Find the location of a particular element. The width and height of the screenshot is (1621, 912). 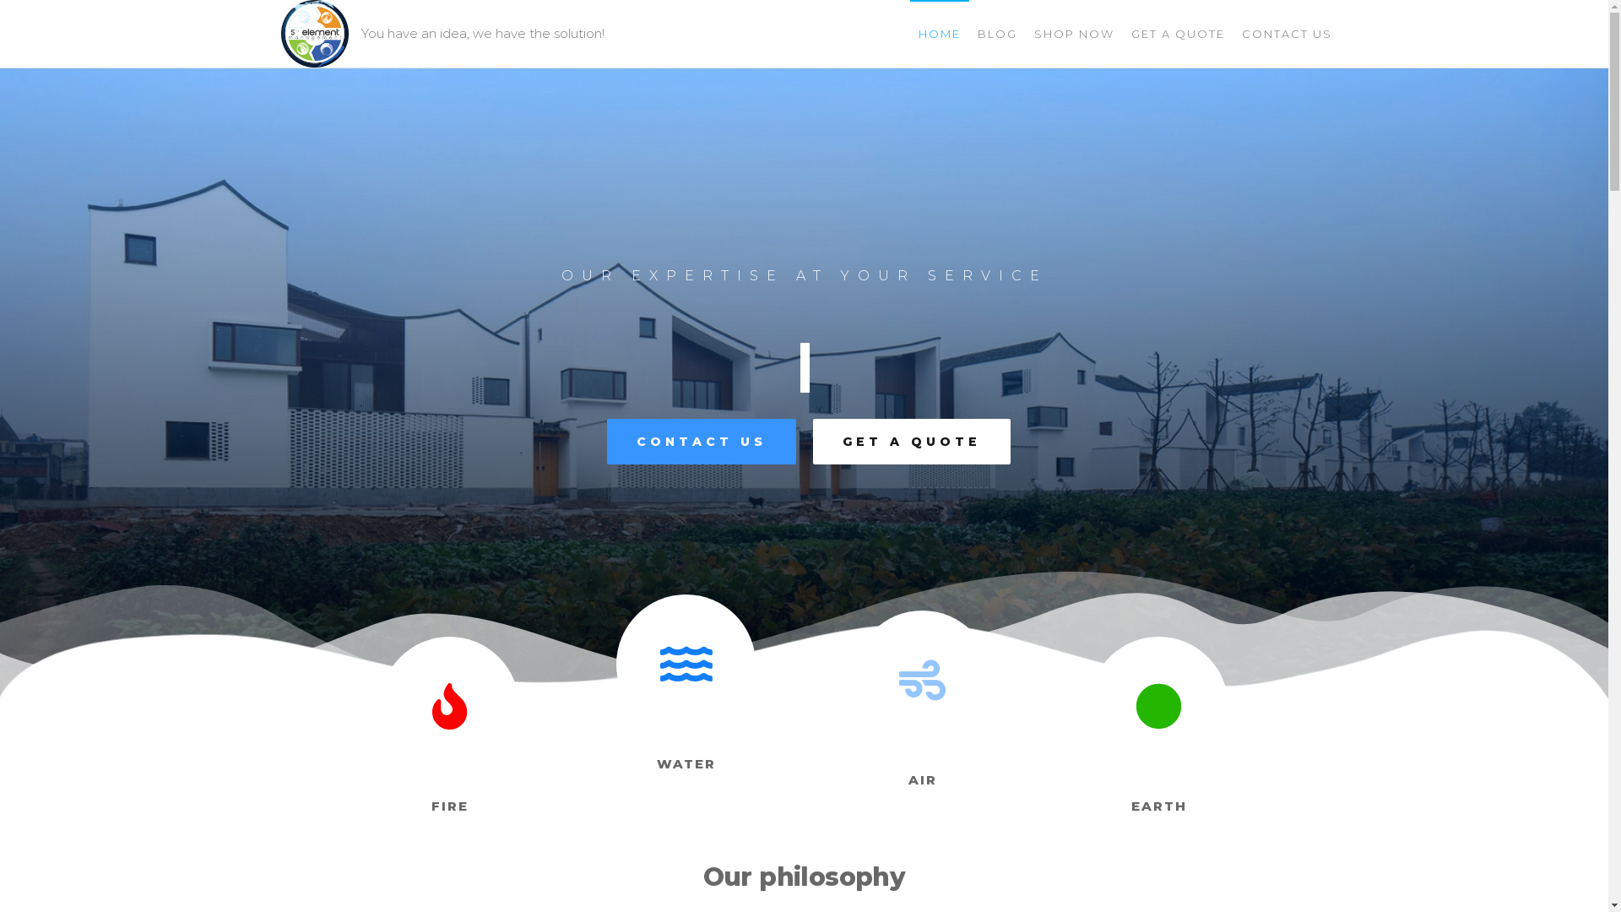

CONTACT US is located at coordinates (701, 442).